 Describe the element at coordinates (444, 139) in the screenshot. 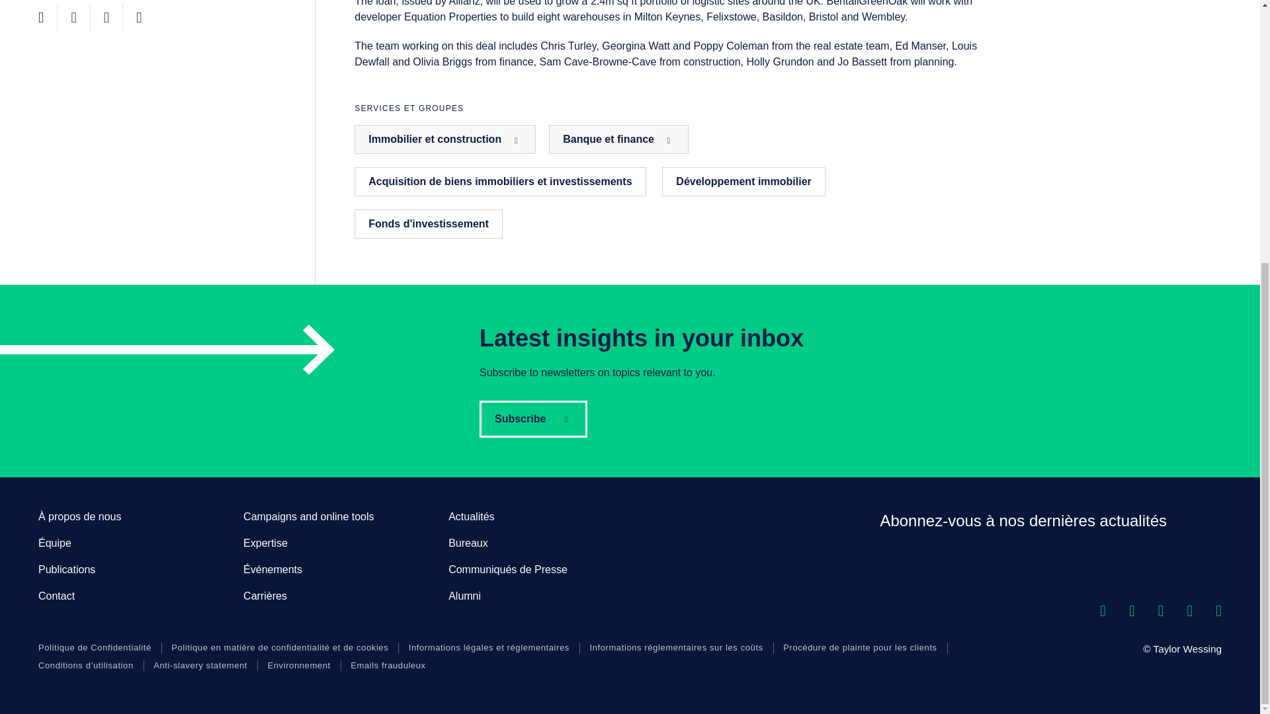

I see `Real estate and construction` at that location.